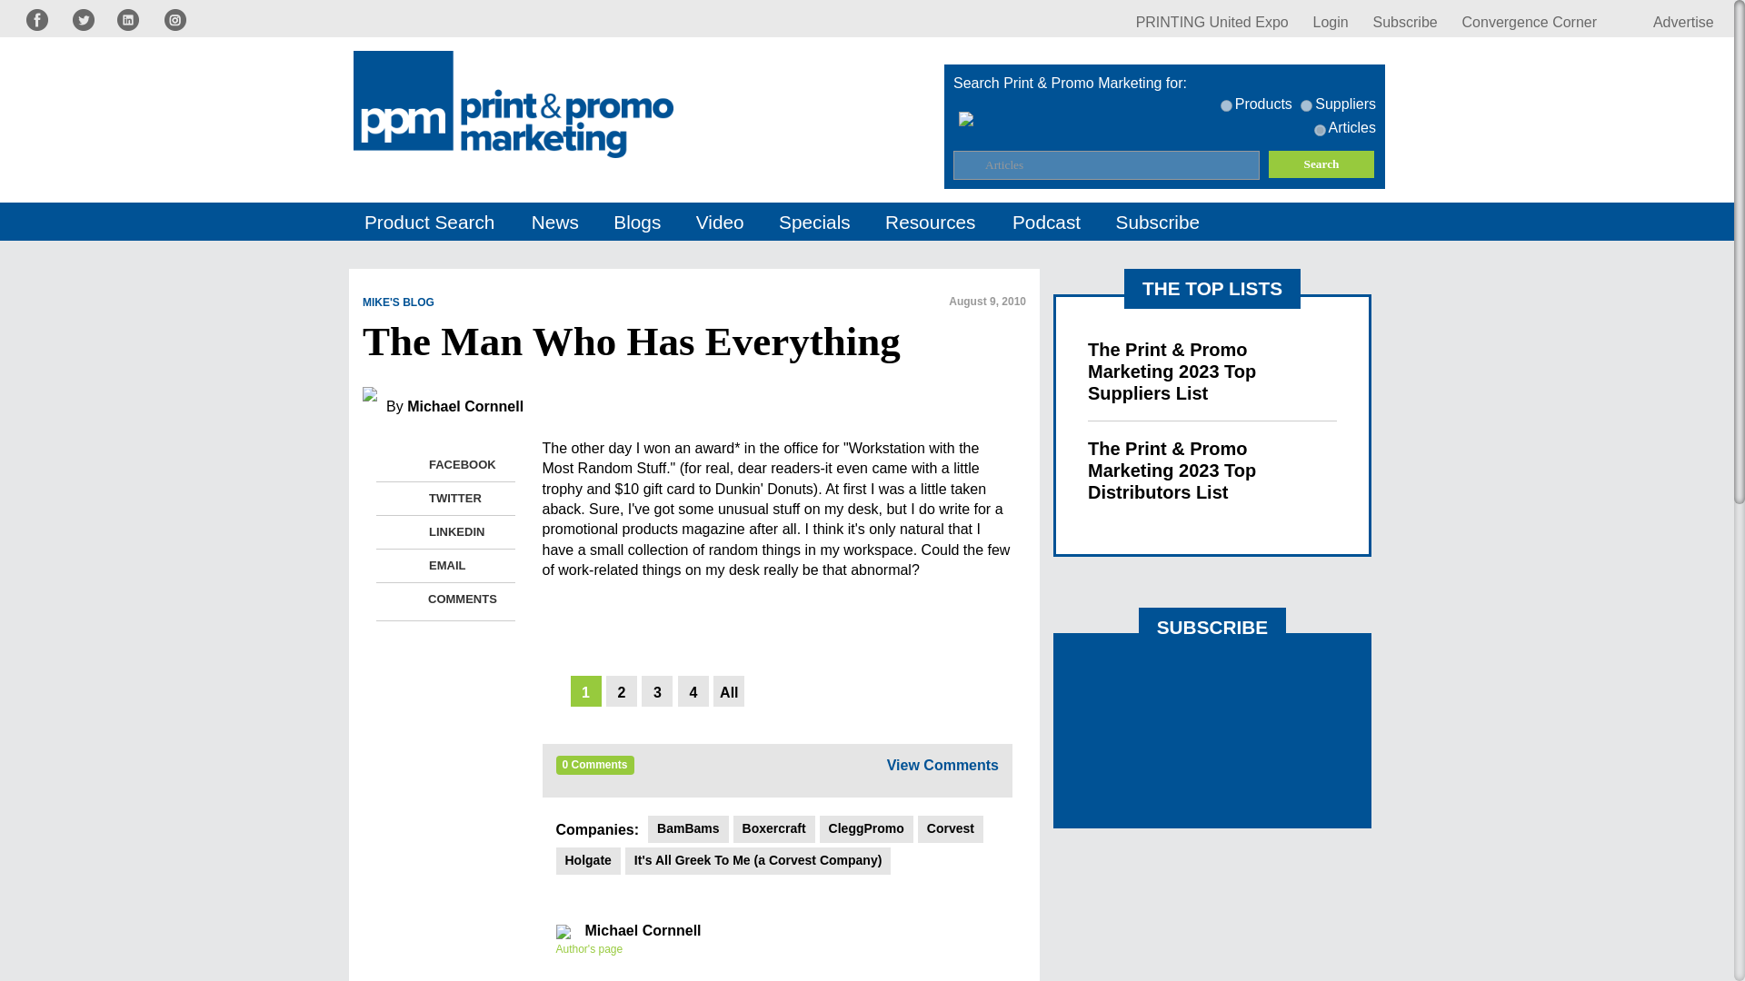  What do you see at coordinates (1667, 22) in the screenshot?
I see `Advertise` at bounding box center [1667, 22].